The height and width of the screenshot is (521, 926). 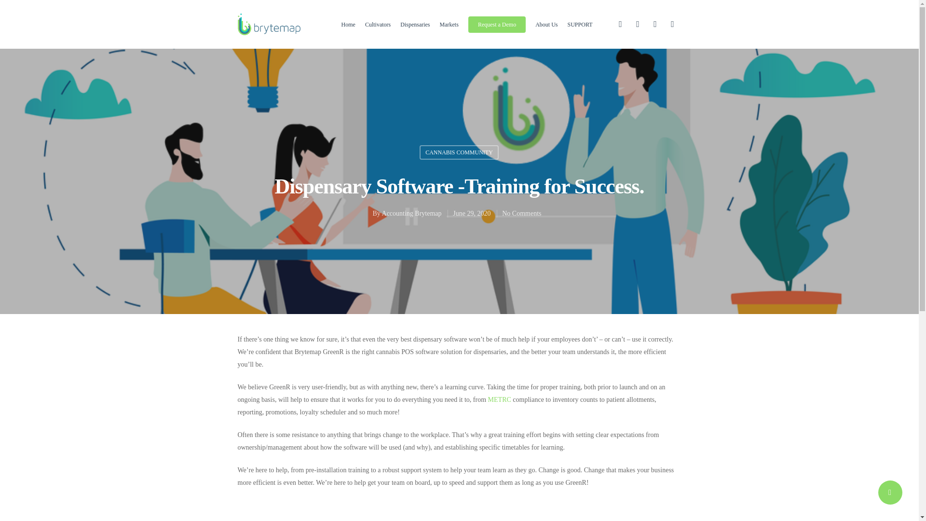 What do you see at coordinates (521, 213) in the screenshot?
I see `No Comments` at bounding box center [521, 213].